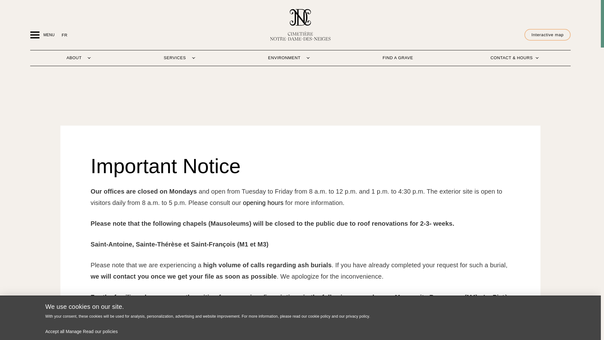  I want to click on fill out this form here, so click(334, 329).